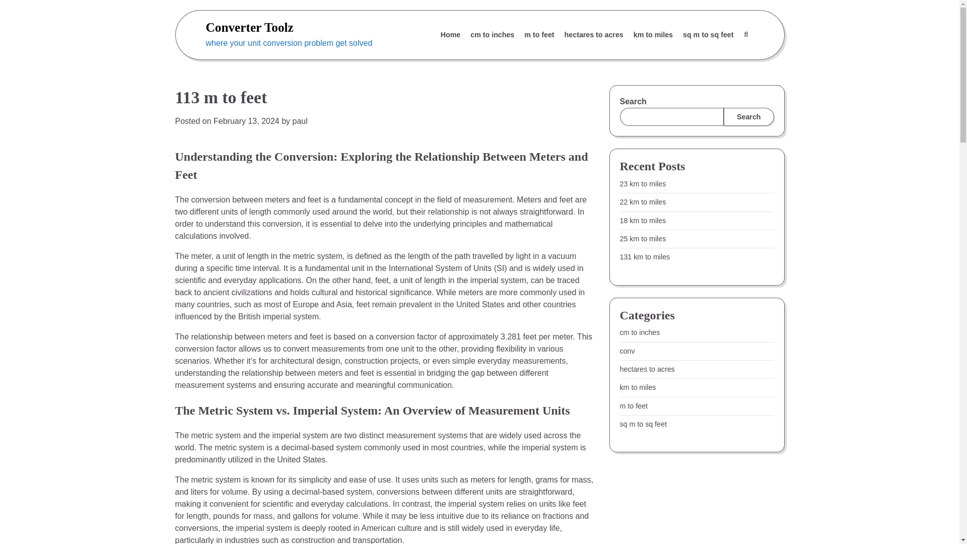 The width and height of the screenshot is (967, 544). What do you see at coordinates (647, 369) in the screenshot?
I see `hectares to acres` at bounding box center [647, 369].